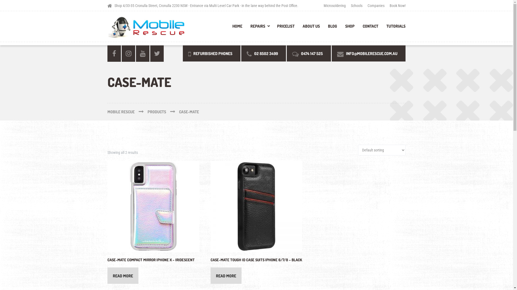 This screenshot has height=290, width=517. What do you see at coordinates (260, 28) in the screenshot?
I see `REPAIRS` at bounding box center [260, 28].